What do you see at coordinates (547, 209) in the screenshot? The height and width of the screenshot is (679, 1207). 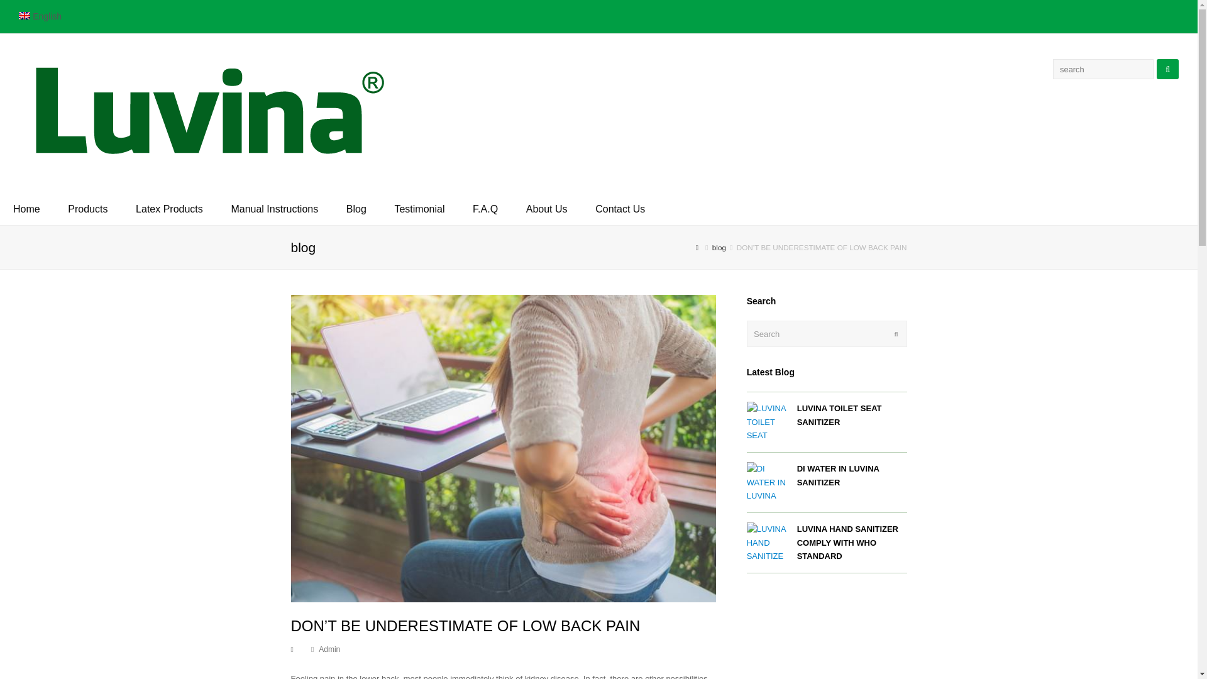 I see `About Us` at bounding box center [547, 209].